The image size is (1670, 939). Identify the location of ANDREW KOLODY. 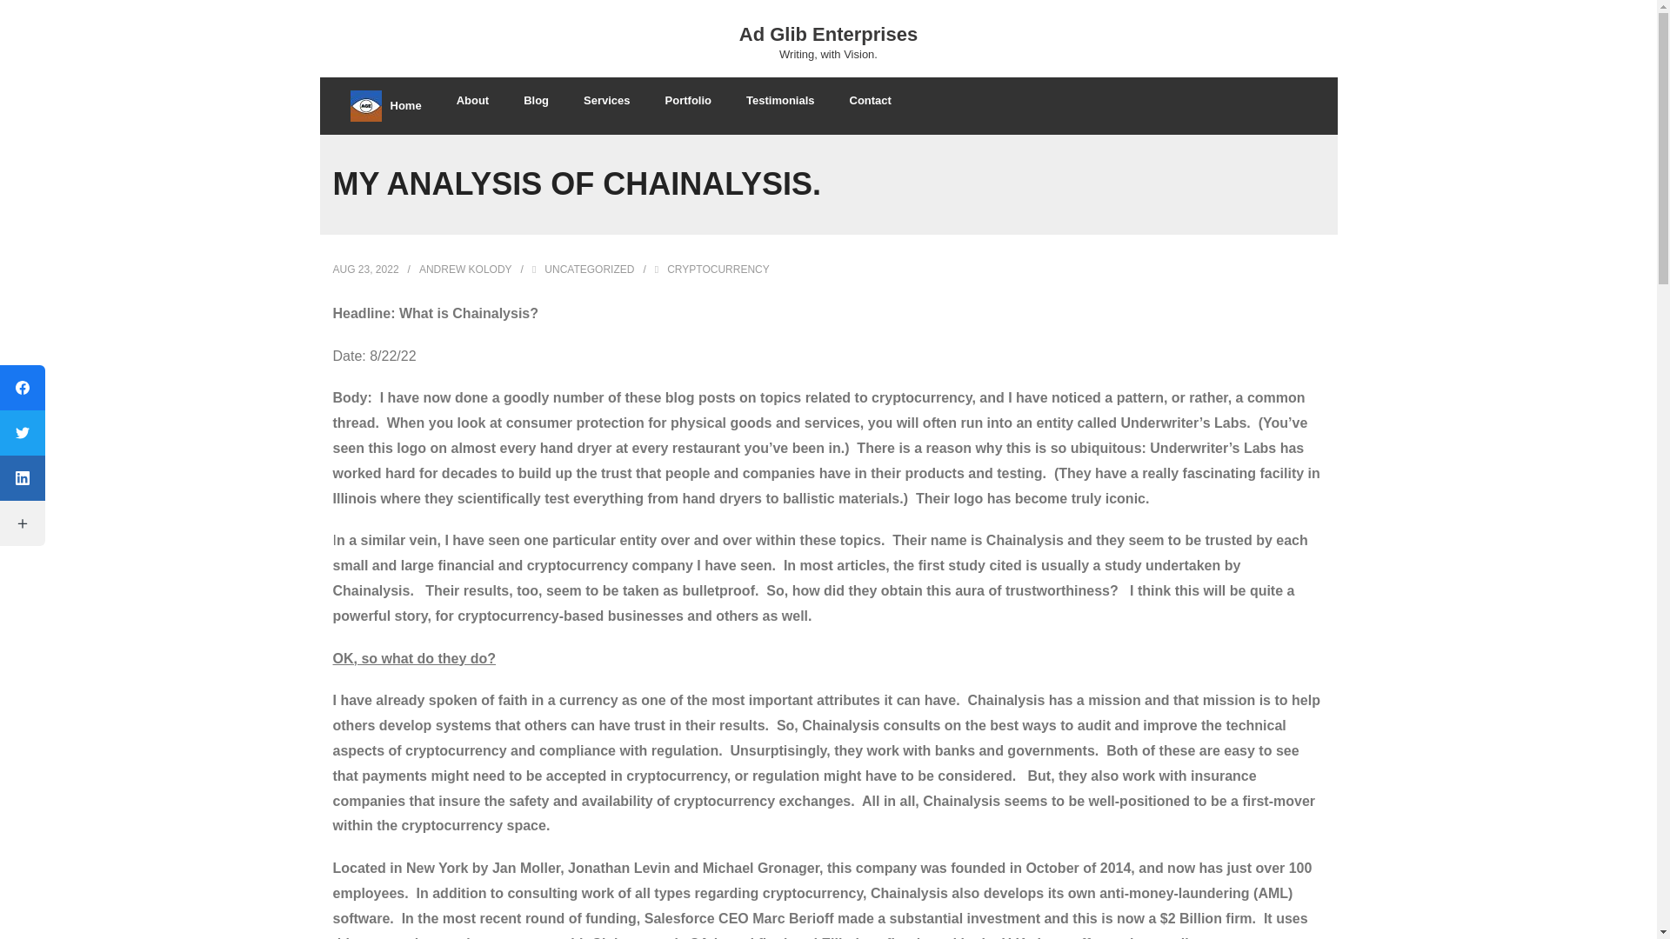
(465, 270).